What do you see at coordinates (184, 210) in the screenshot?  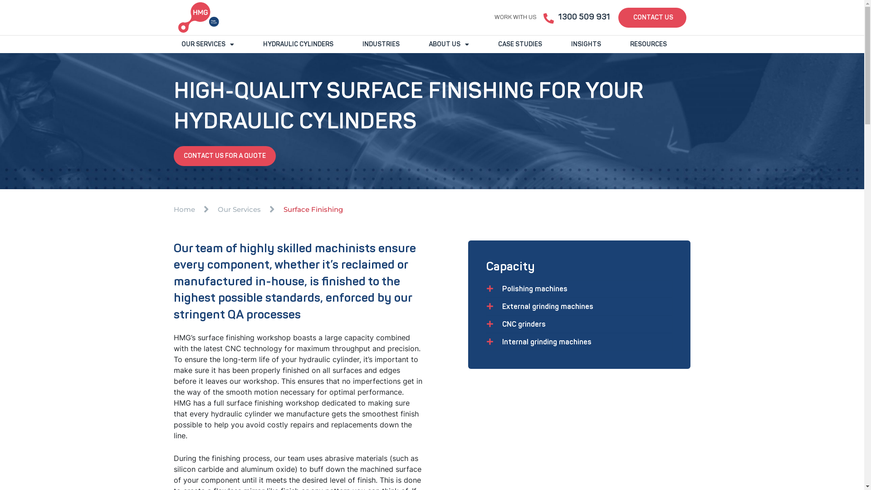 I see `Home` at bounding box center [184, 210].